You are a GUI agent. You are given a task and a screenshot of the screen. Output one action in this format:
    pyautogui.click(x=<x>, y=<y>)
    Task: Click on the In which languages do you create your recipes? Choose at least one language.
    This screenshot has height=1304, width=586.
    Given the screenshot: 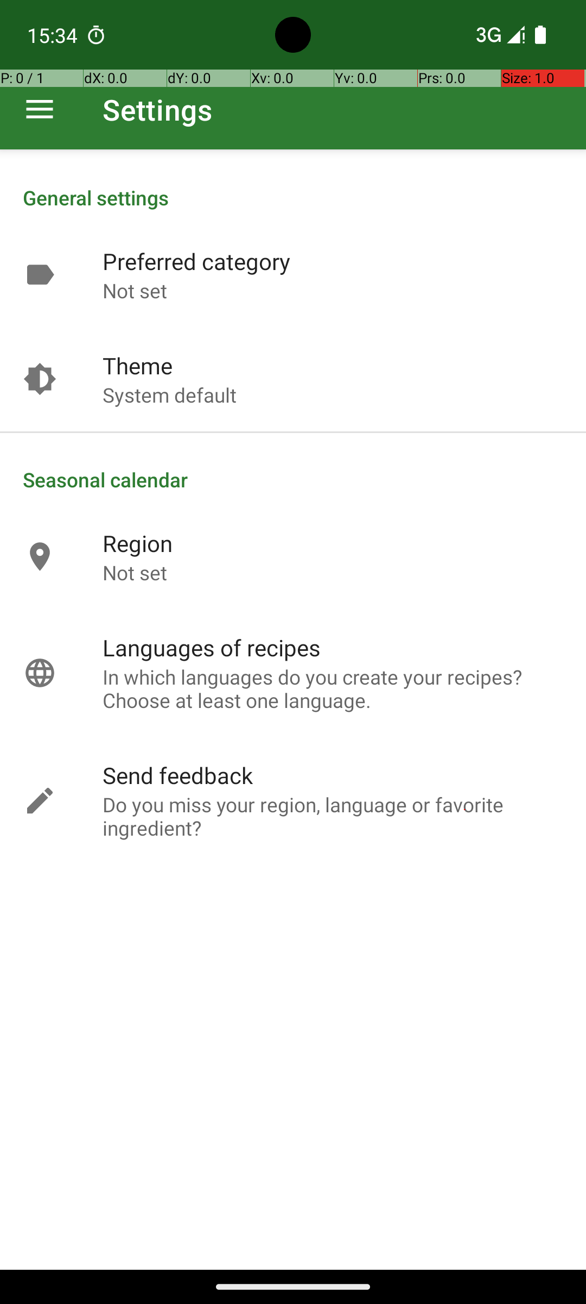 What is the action you would take?
    pyautogui.click(x=333, y=688)
    